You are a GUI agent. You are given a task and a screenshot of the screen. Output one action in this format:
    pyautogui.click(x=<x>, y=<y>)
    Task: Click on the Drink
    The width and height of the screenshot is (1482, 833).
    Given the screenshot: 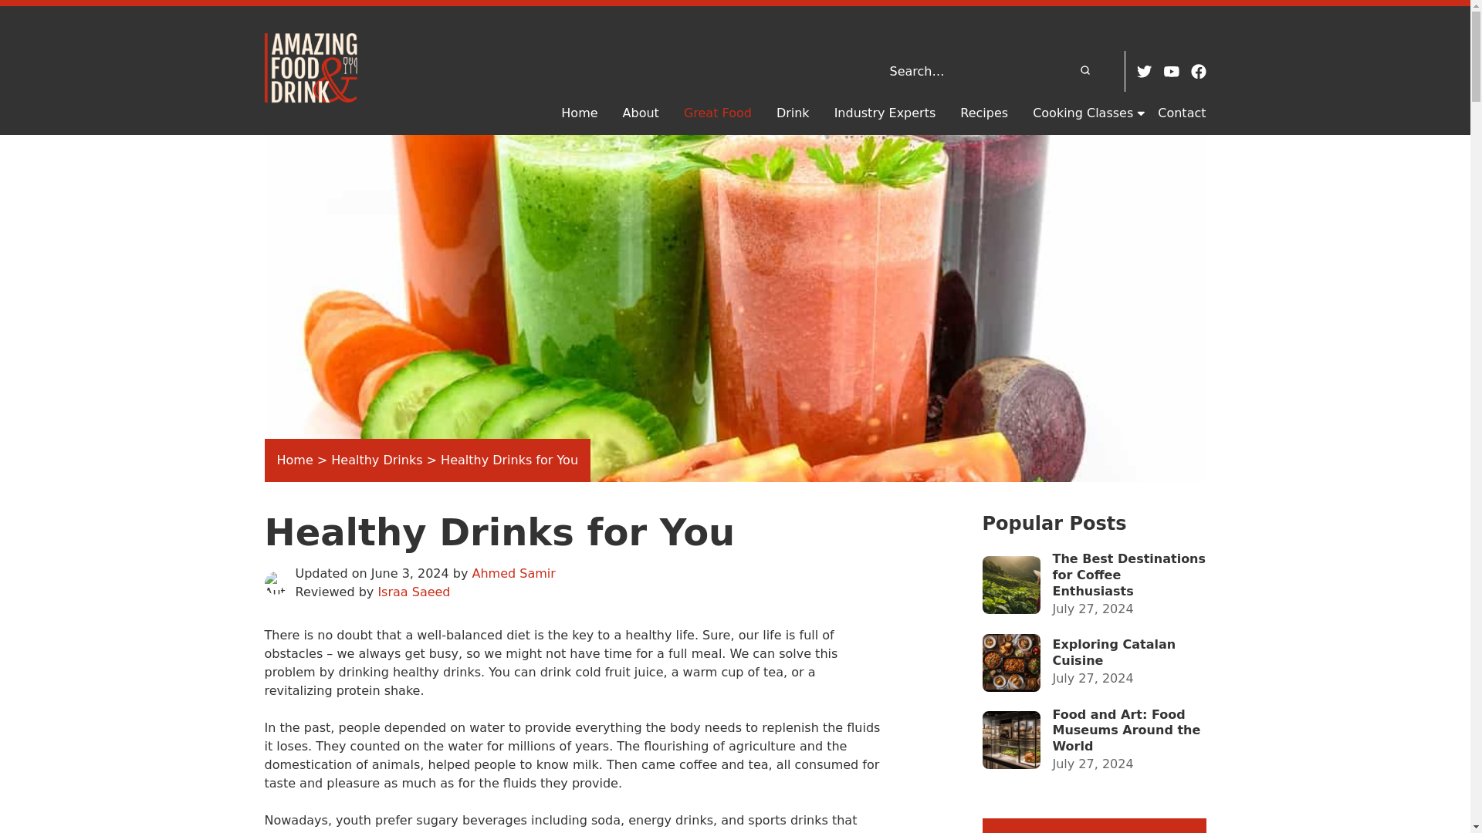 What is the action you would take?
    pyautogui.click(x=793, y=113)
    